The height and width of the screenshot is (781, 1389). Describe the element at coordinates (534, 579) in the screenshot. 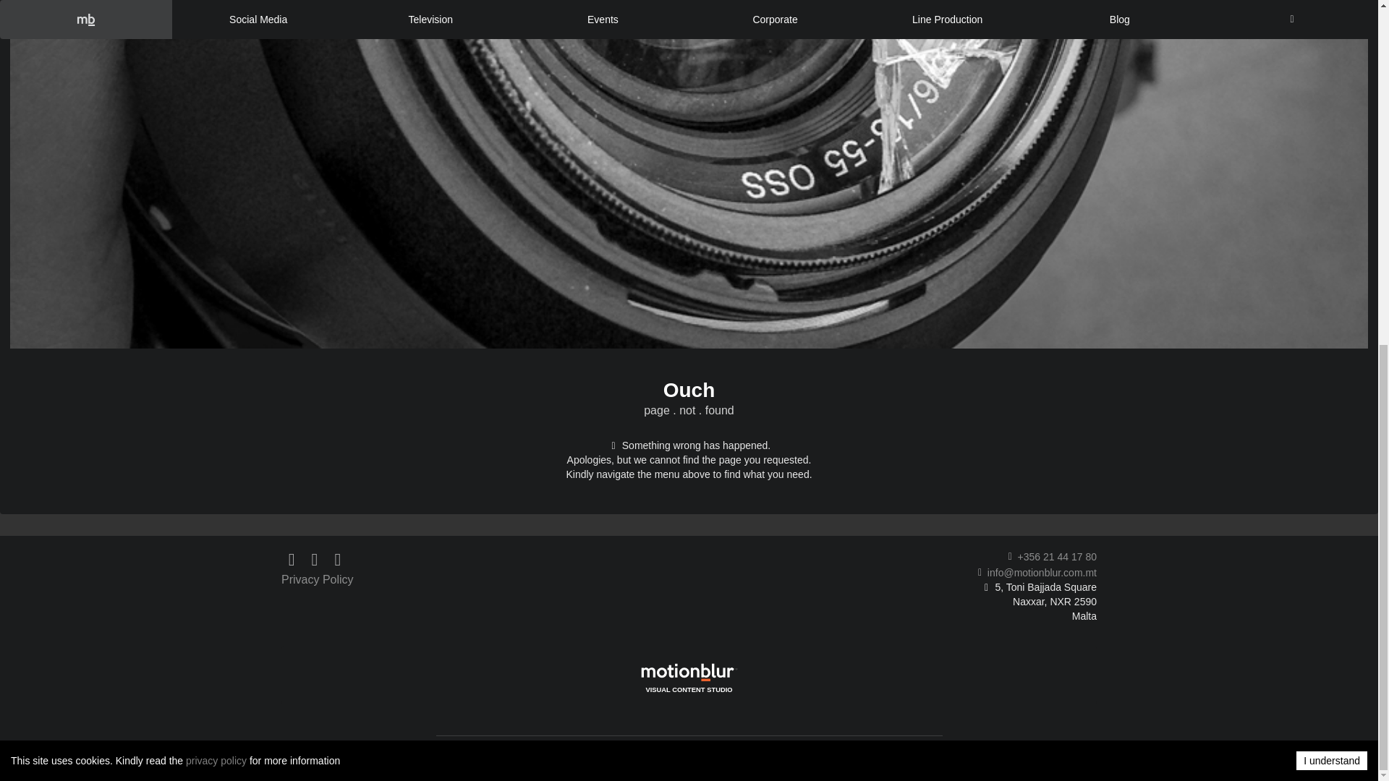

I see `Privacy Policy` at that location.